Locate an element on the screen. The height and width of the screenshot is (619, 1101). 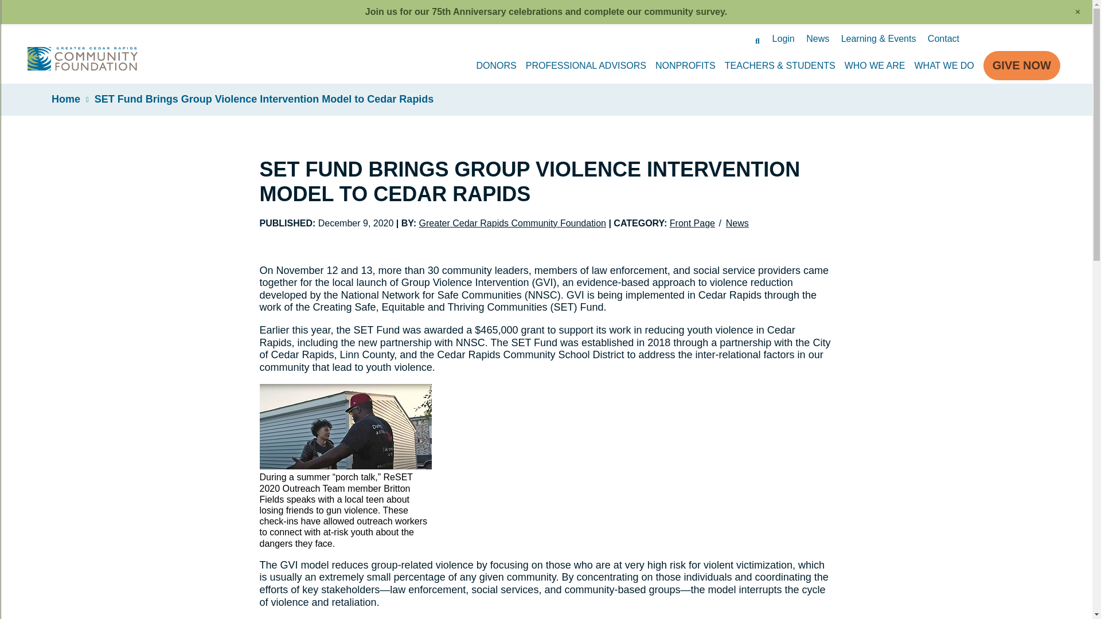
Go to "Login" is located at coordinates (783, 38).